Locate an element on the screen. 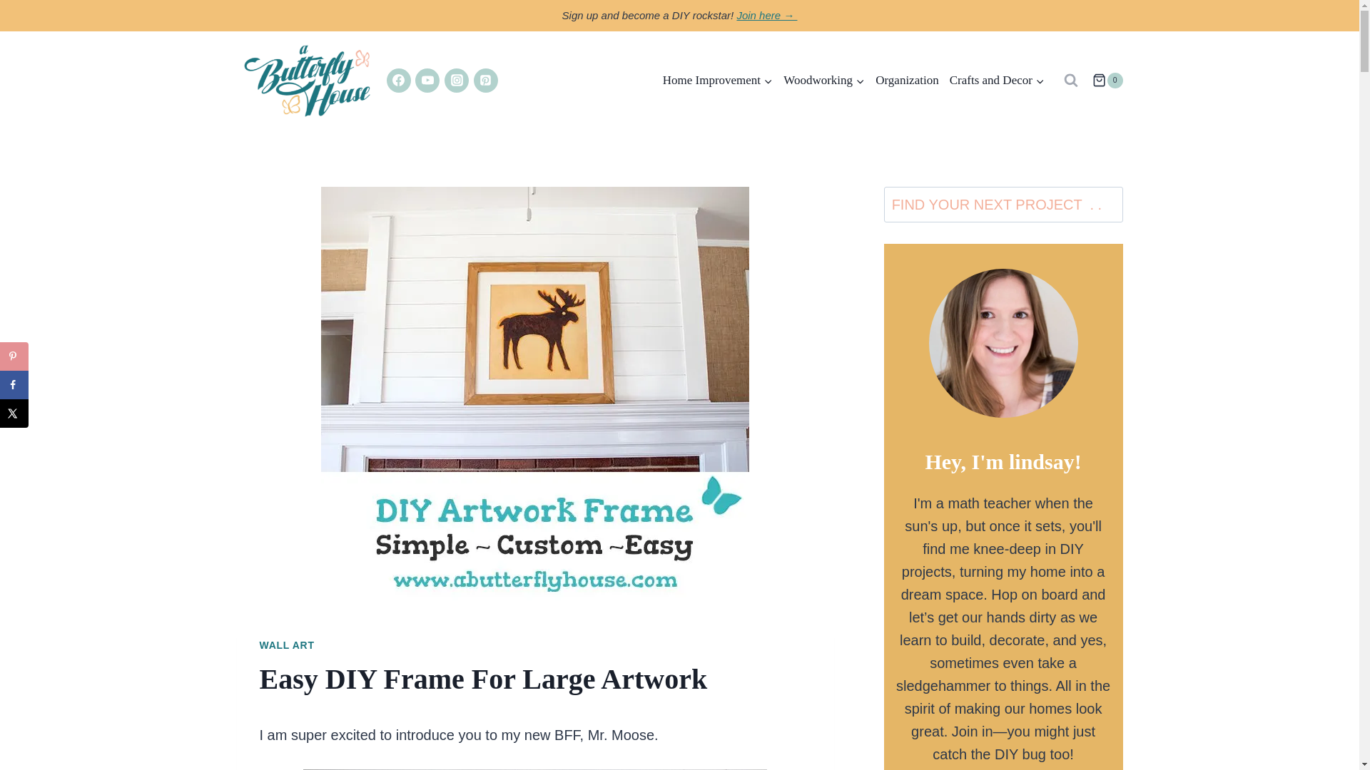 The width and height of the screenshot is (1370, 770). Organization is located at coordinates (908, 80).